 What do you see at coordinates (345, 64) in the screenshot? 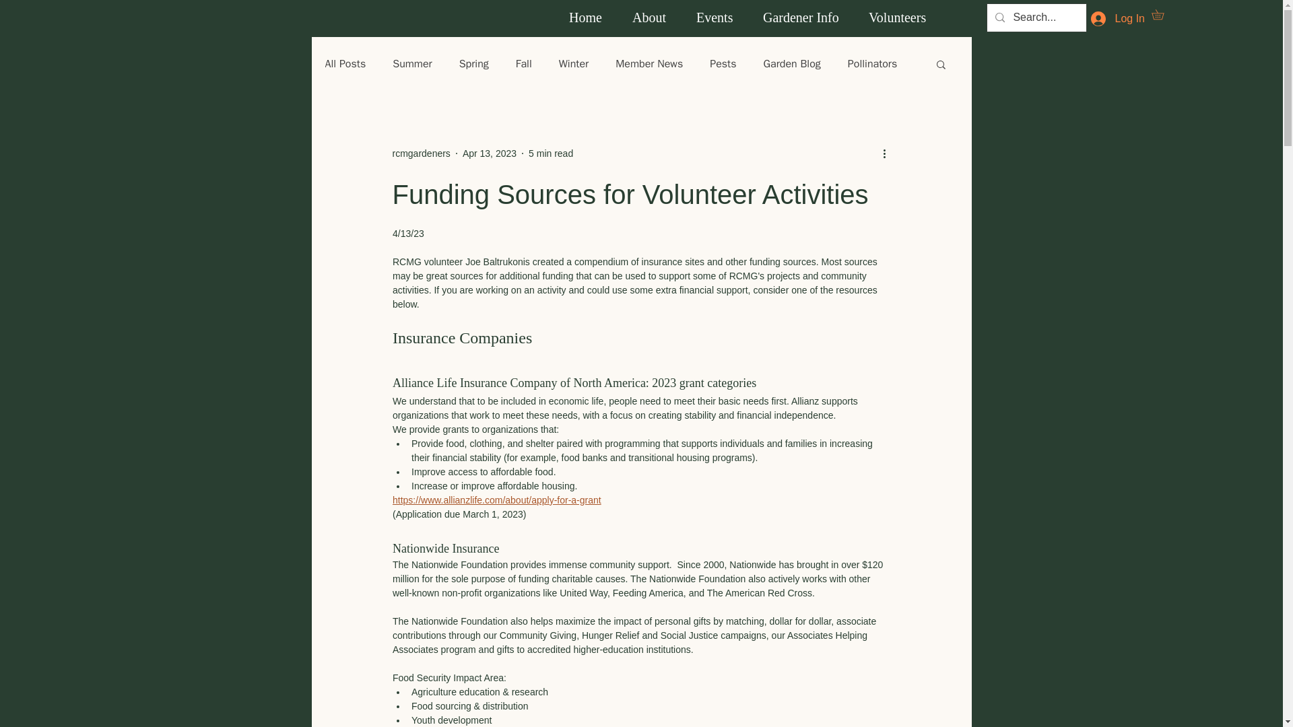
I see `All Posts` at bounding box center [345, 64].